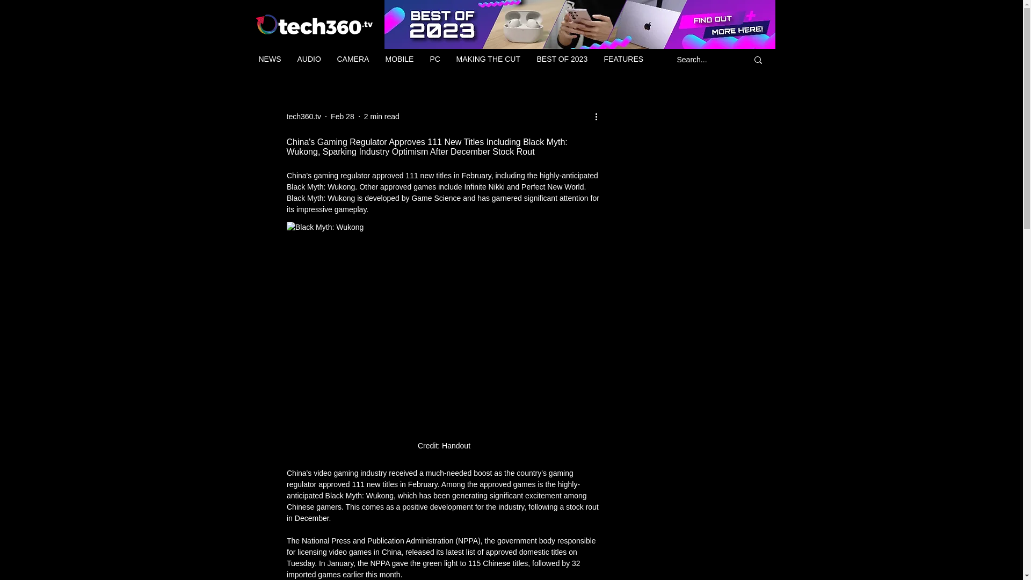 The width and height of the screenshot is (1031, 580). What do you see at coordinates (304, 116) in the screenshot?
I see `tech360.tv` at bounding box center [304, 116].